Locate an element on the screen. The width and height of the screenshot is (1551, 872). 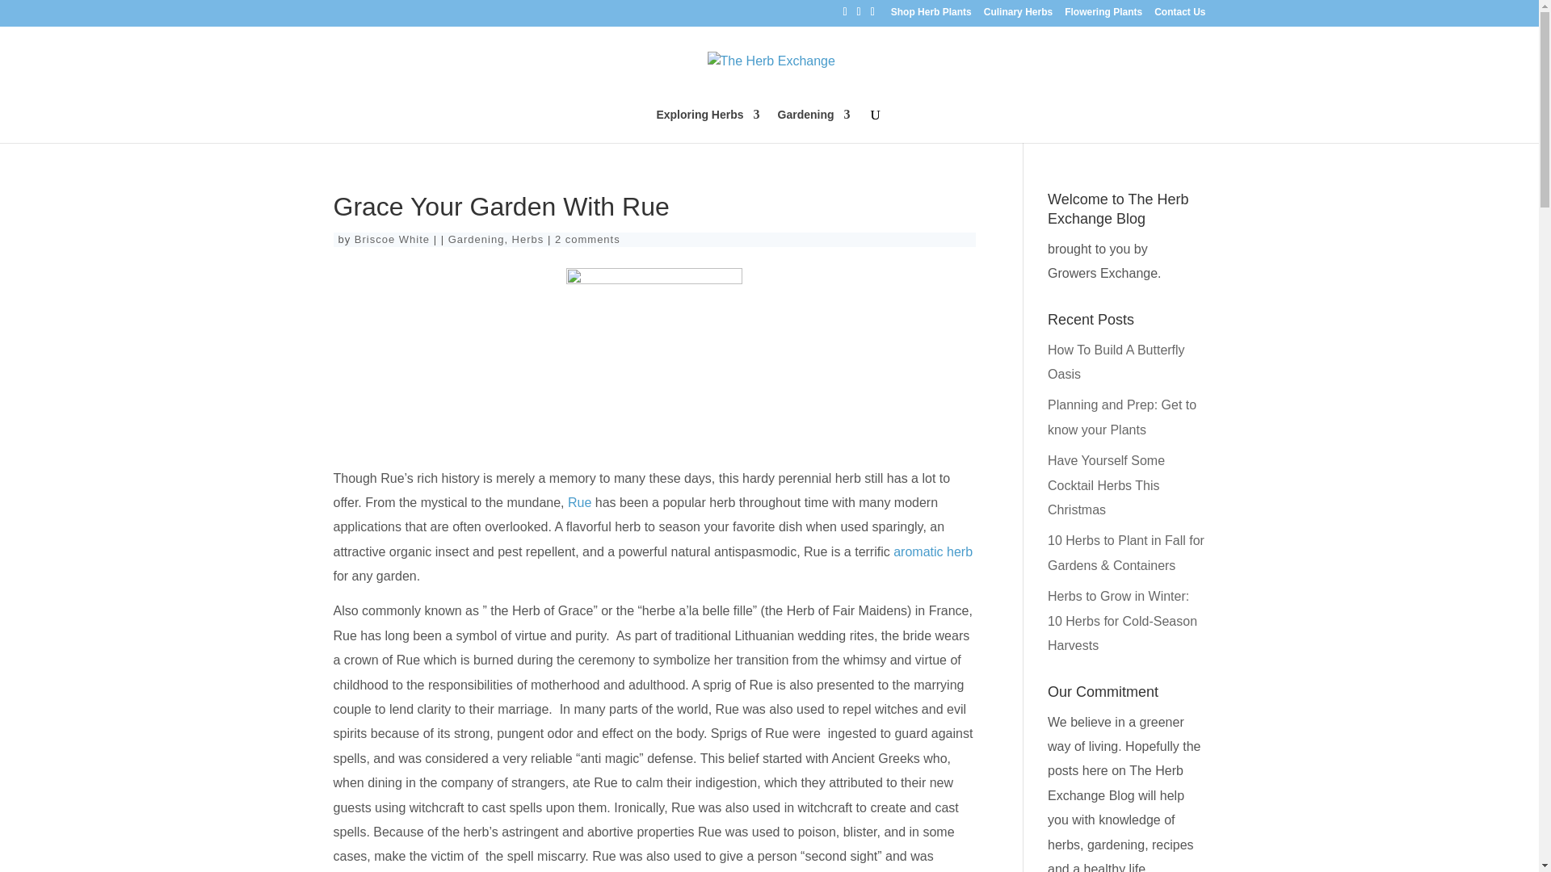
Culinary Herbs is located at coordinates (1018, 15).